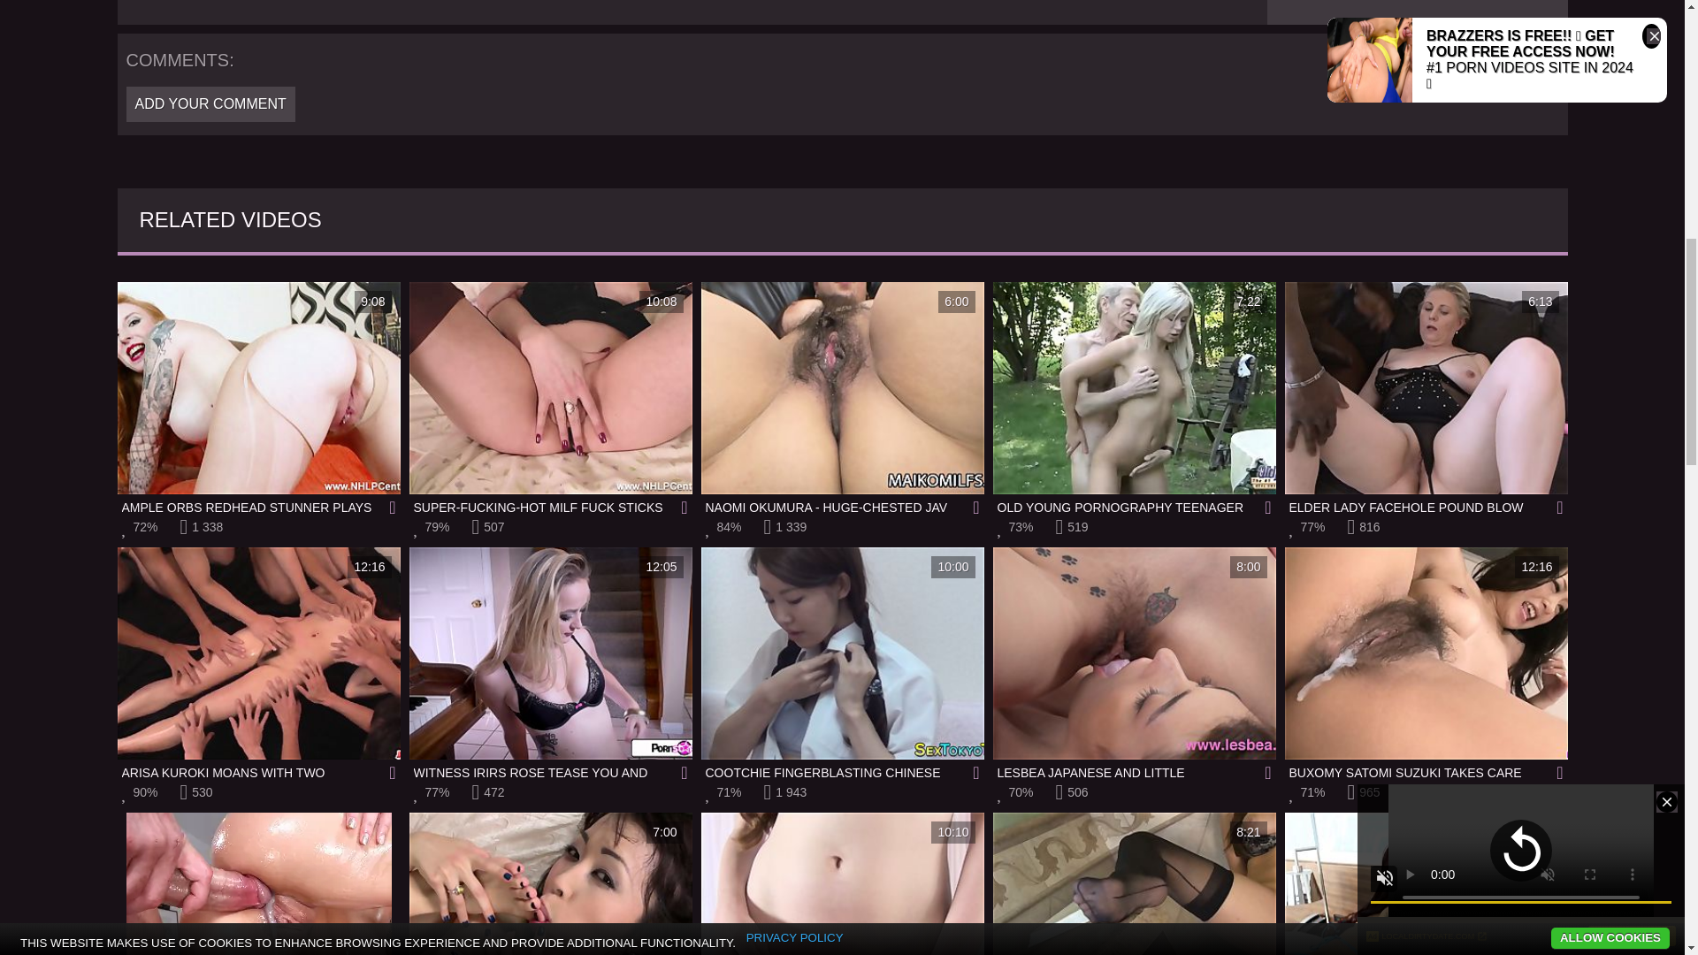 The image size is (1698, 955). What do you see at coordinates (258, 884) in the screenshot?
I see `KOBI BRIAN AND GINA VALENTINA TONGUING TWAT` at bounding box center [258, 884].